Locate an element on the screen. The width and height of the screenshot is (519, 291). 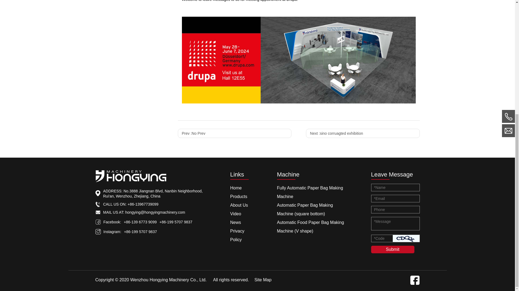
Submit is located at coordinates (392, 249).